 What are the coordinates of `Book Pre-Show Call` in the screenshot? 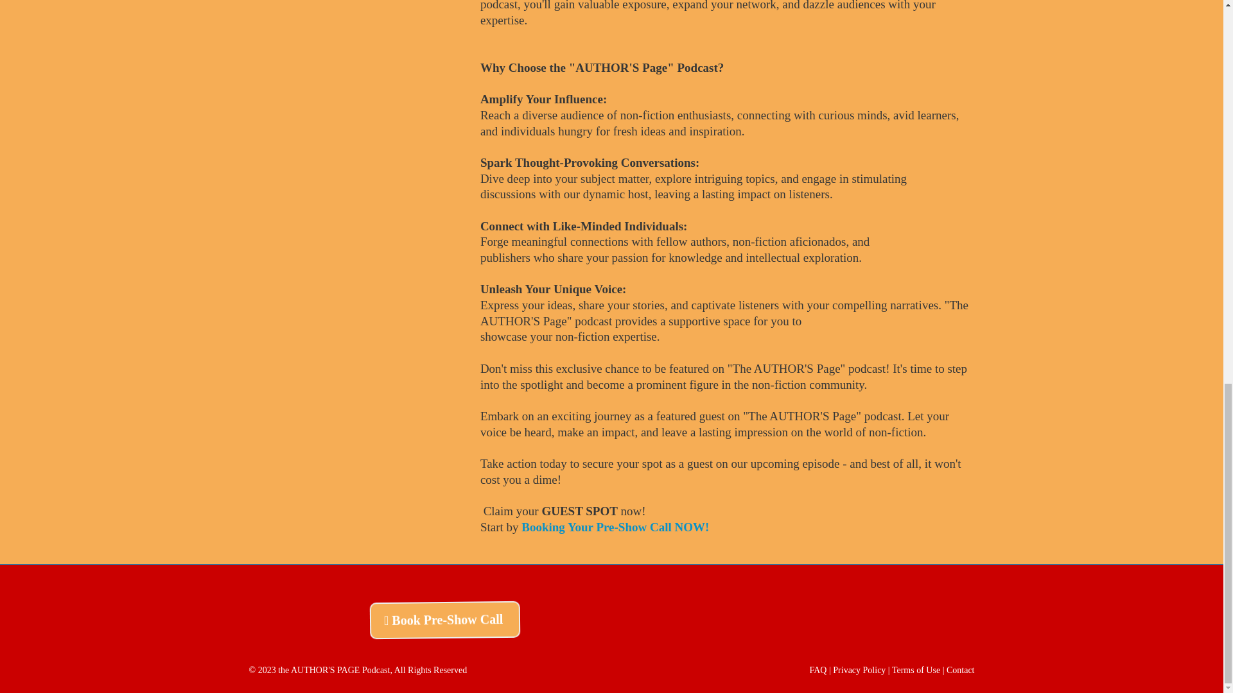 It's located at (445, 620).